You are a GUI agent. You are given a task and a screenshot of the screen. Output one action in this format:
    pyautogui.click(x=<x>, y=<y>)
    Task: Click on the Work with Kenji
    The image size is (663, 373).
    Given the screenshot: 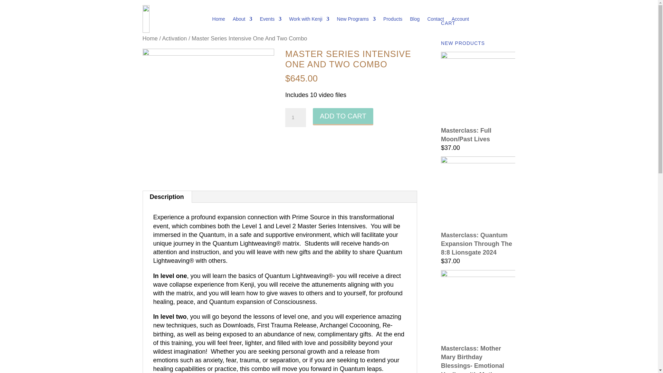 What is the action you would take?
    pyautogui.click(x=309, y=19)
    